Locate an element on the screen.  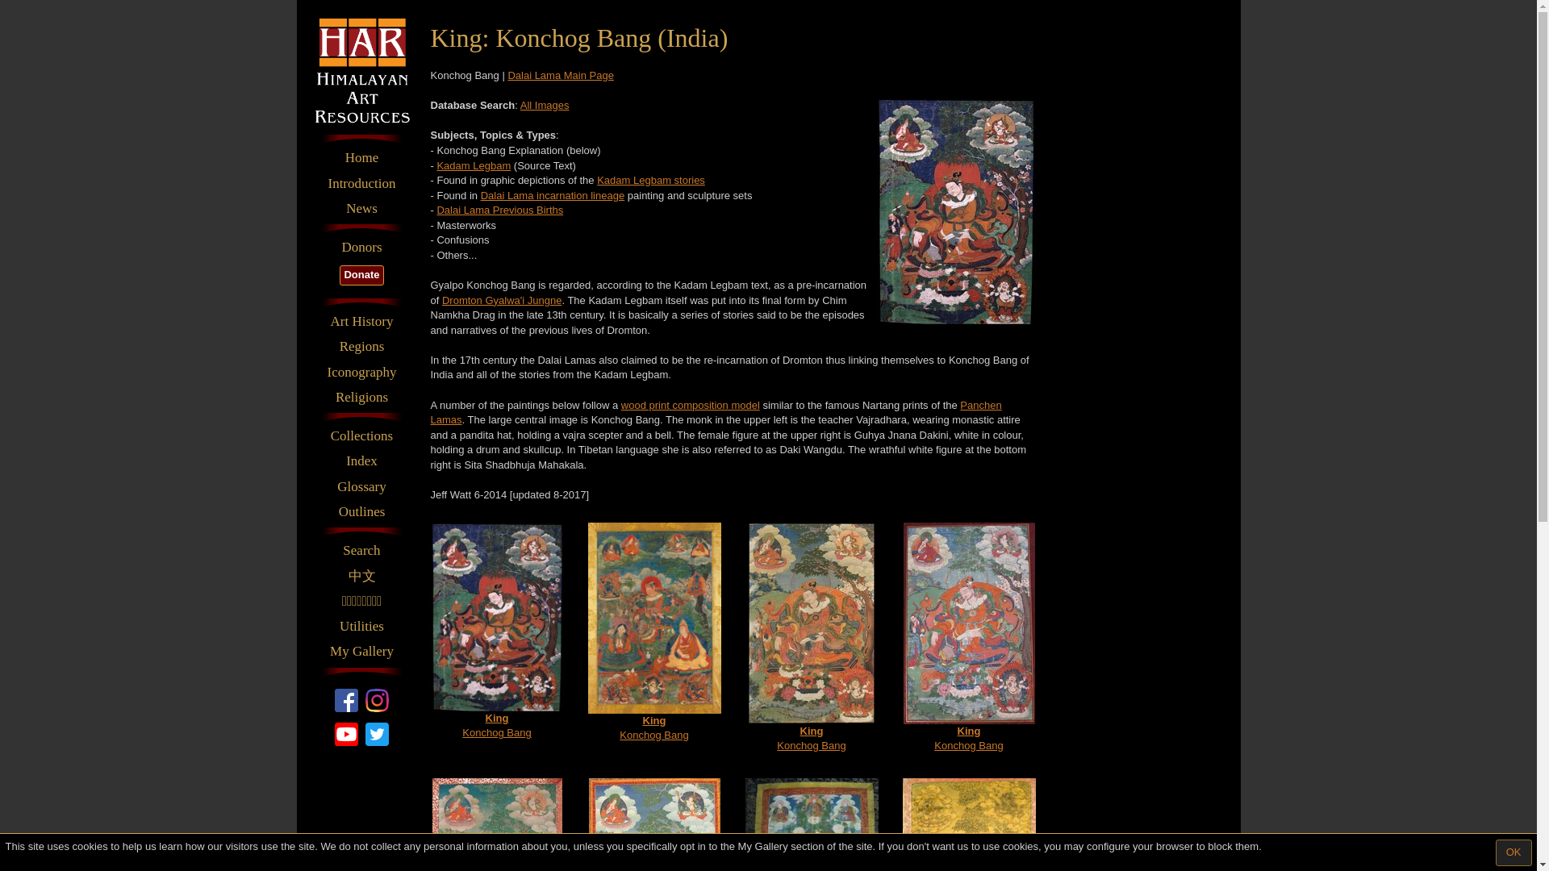
Art History is located at coordinates (361, 321).